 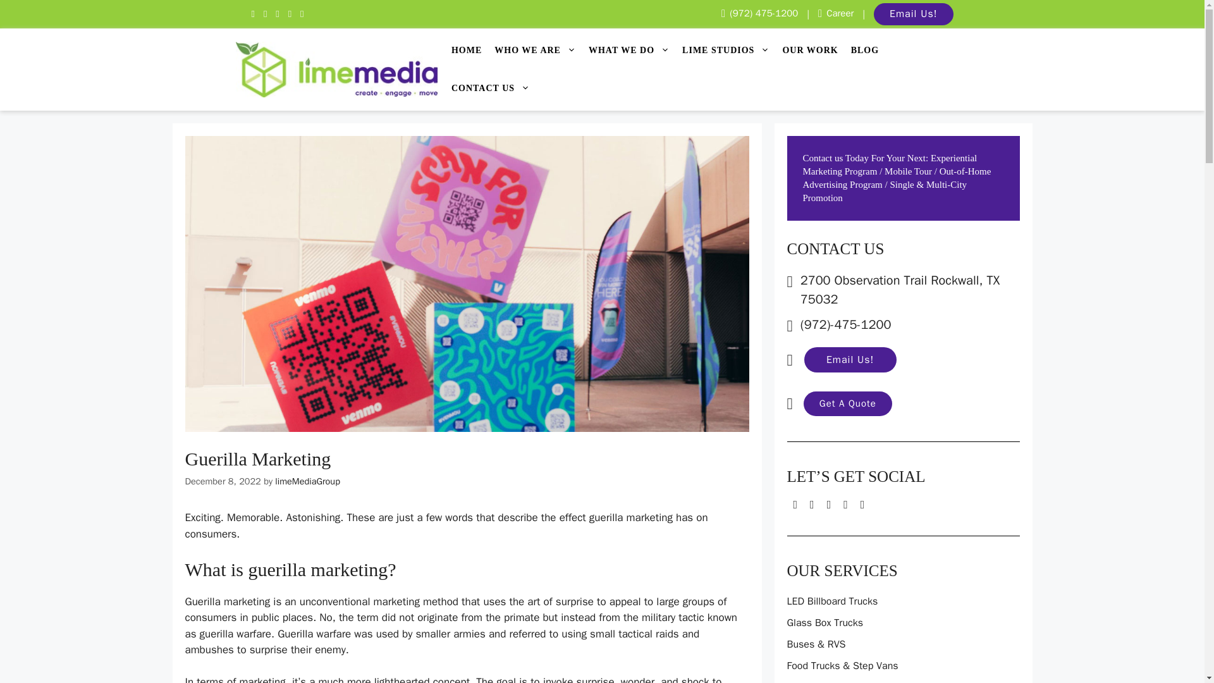 What do you see at coordinates (541, 51) in the screenshot?
I see `WHO WE ARE` at bounding box center [541, 51].